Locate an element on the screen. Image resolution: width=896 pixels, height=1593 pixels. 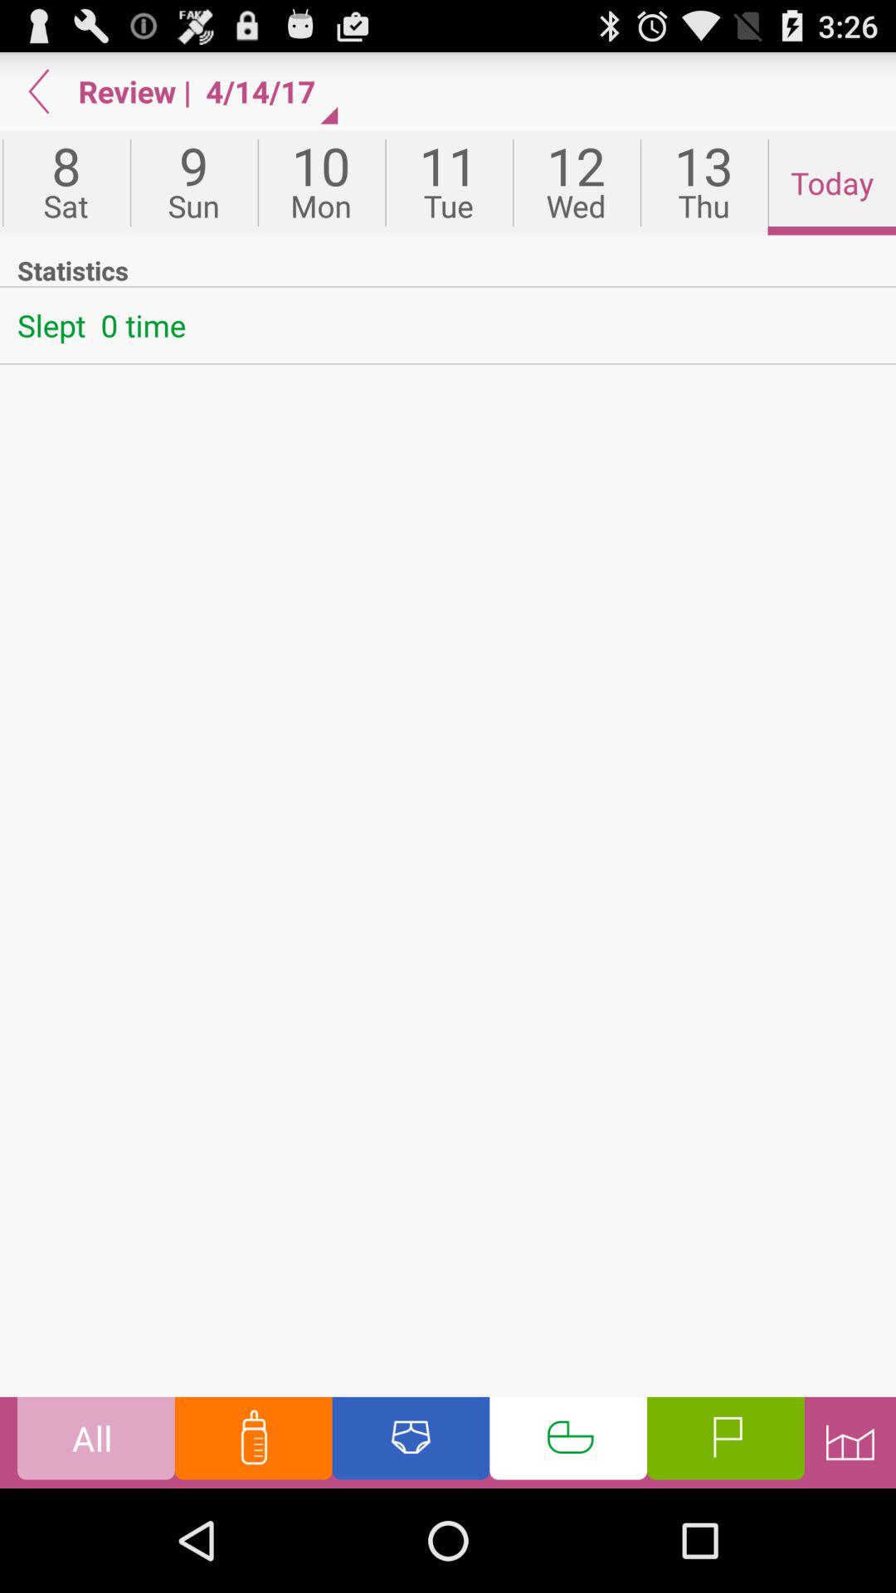
select the app next to the 10 is located at coordinates (193, 183).